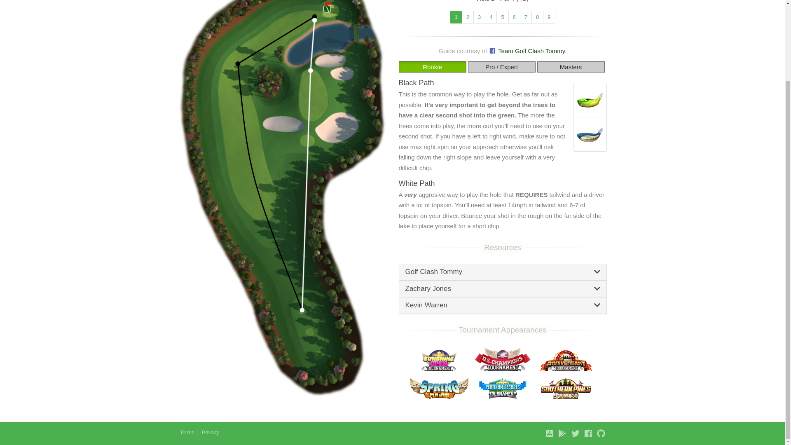 This screenshot has height=445, width=791. Describe the element at coordinates (468, 17) in the screenshot. I see `2` at that location.